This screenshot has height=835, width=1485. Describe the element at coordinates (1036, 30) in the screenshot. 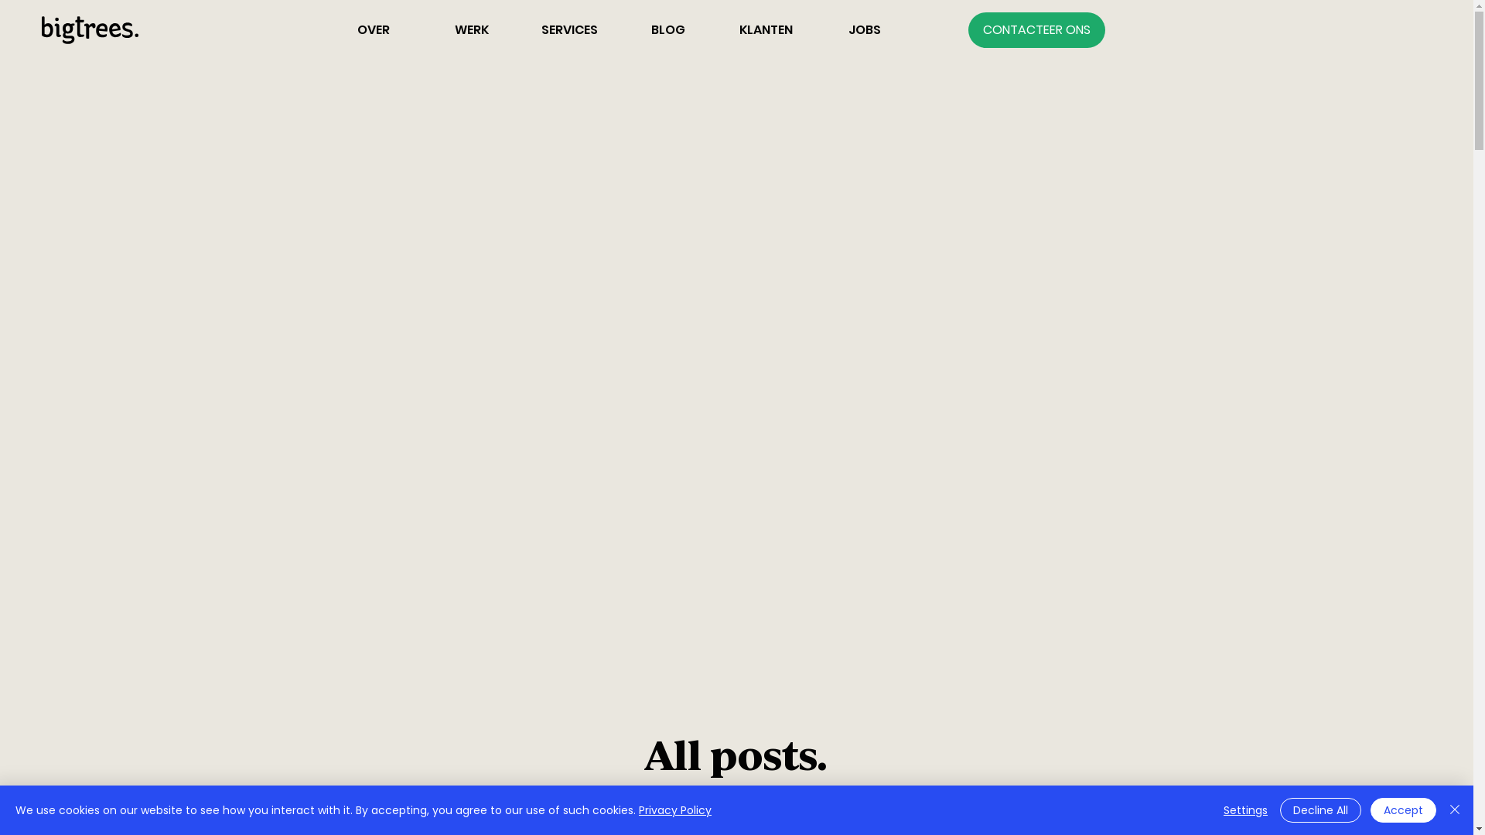

I see `CONTACTEER ONS` at that location.